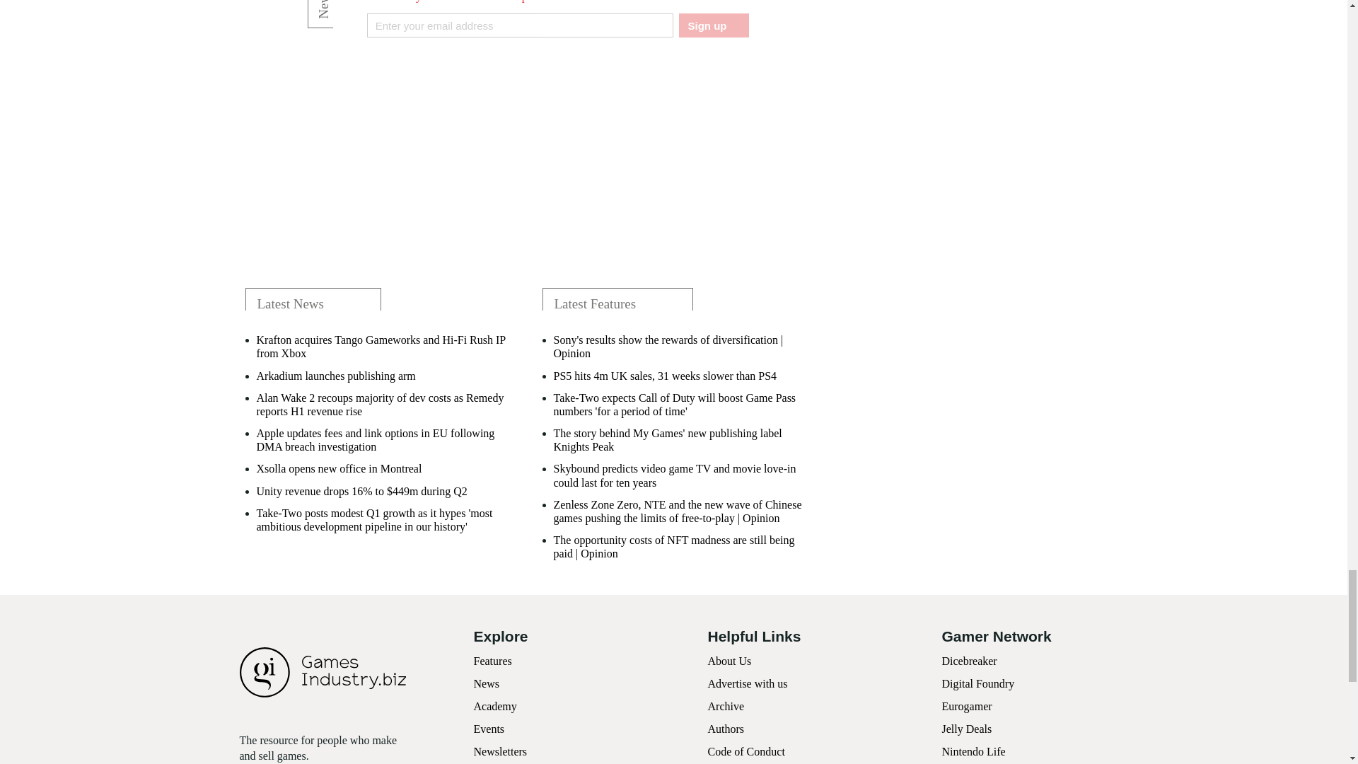  Describe the element at coordinates (726, 706) in the screenshot. I see `Archive` at that location.